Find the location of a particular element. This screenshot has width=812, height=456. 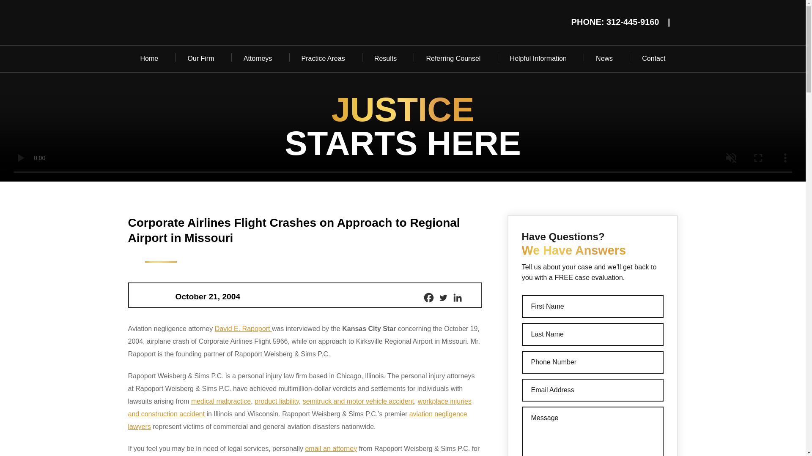

News is located at coordinates (604, 58).